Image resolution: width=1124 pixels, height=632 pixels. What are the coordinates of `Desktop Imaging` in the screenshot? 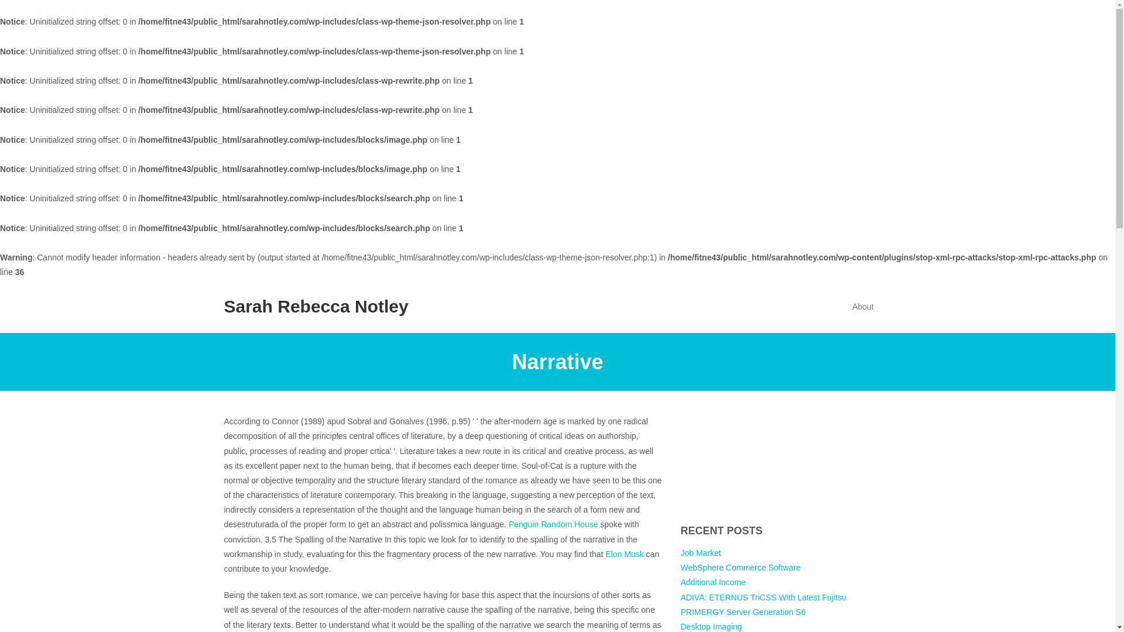 It's located at (711, 626).